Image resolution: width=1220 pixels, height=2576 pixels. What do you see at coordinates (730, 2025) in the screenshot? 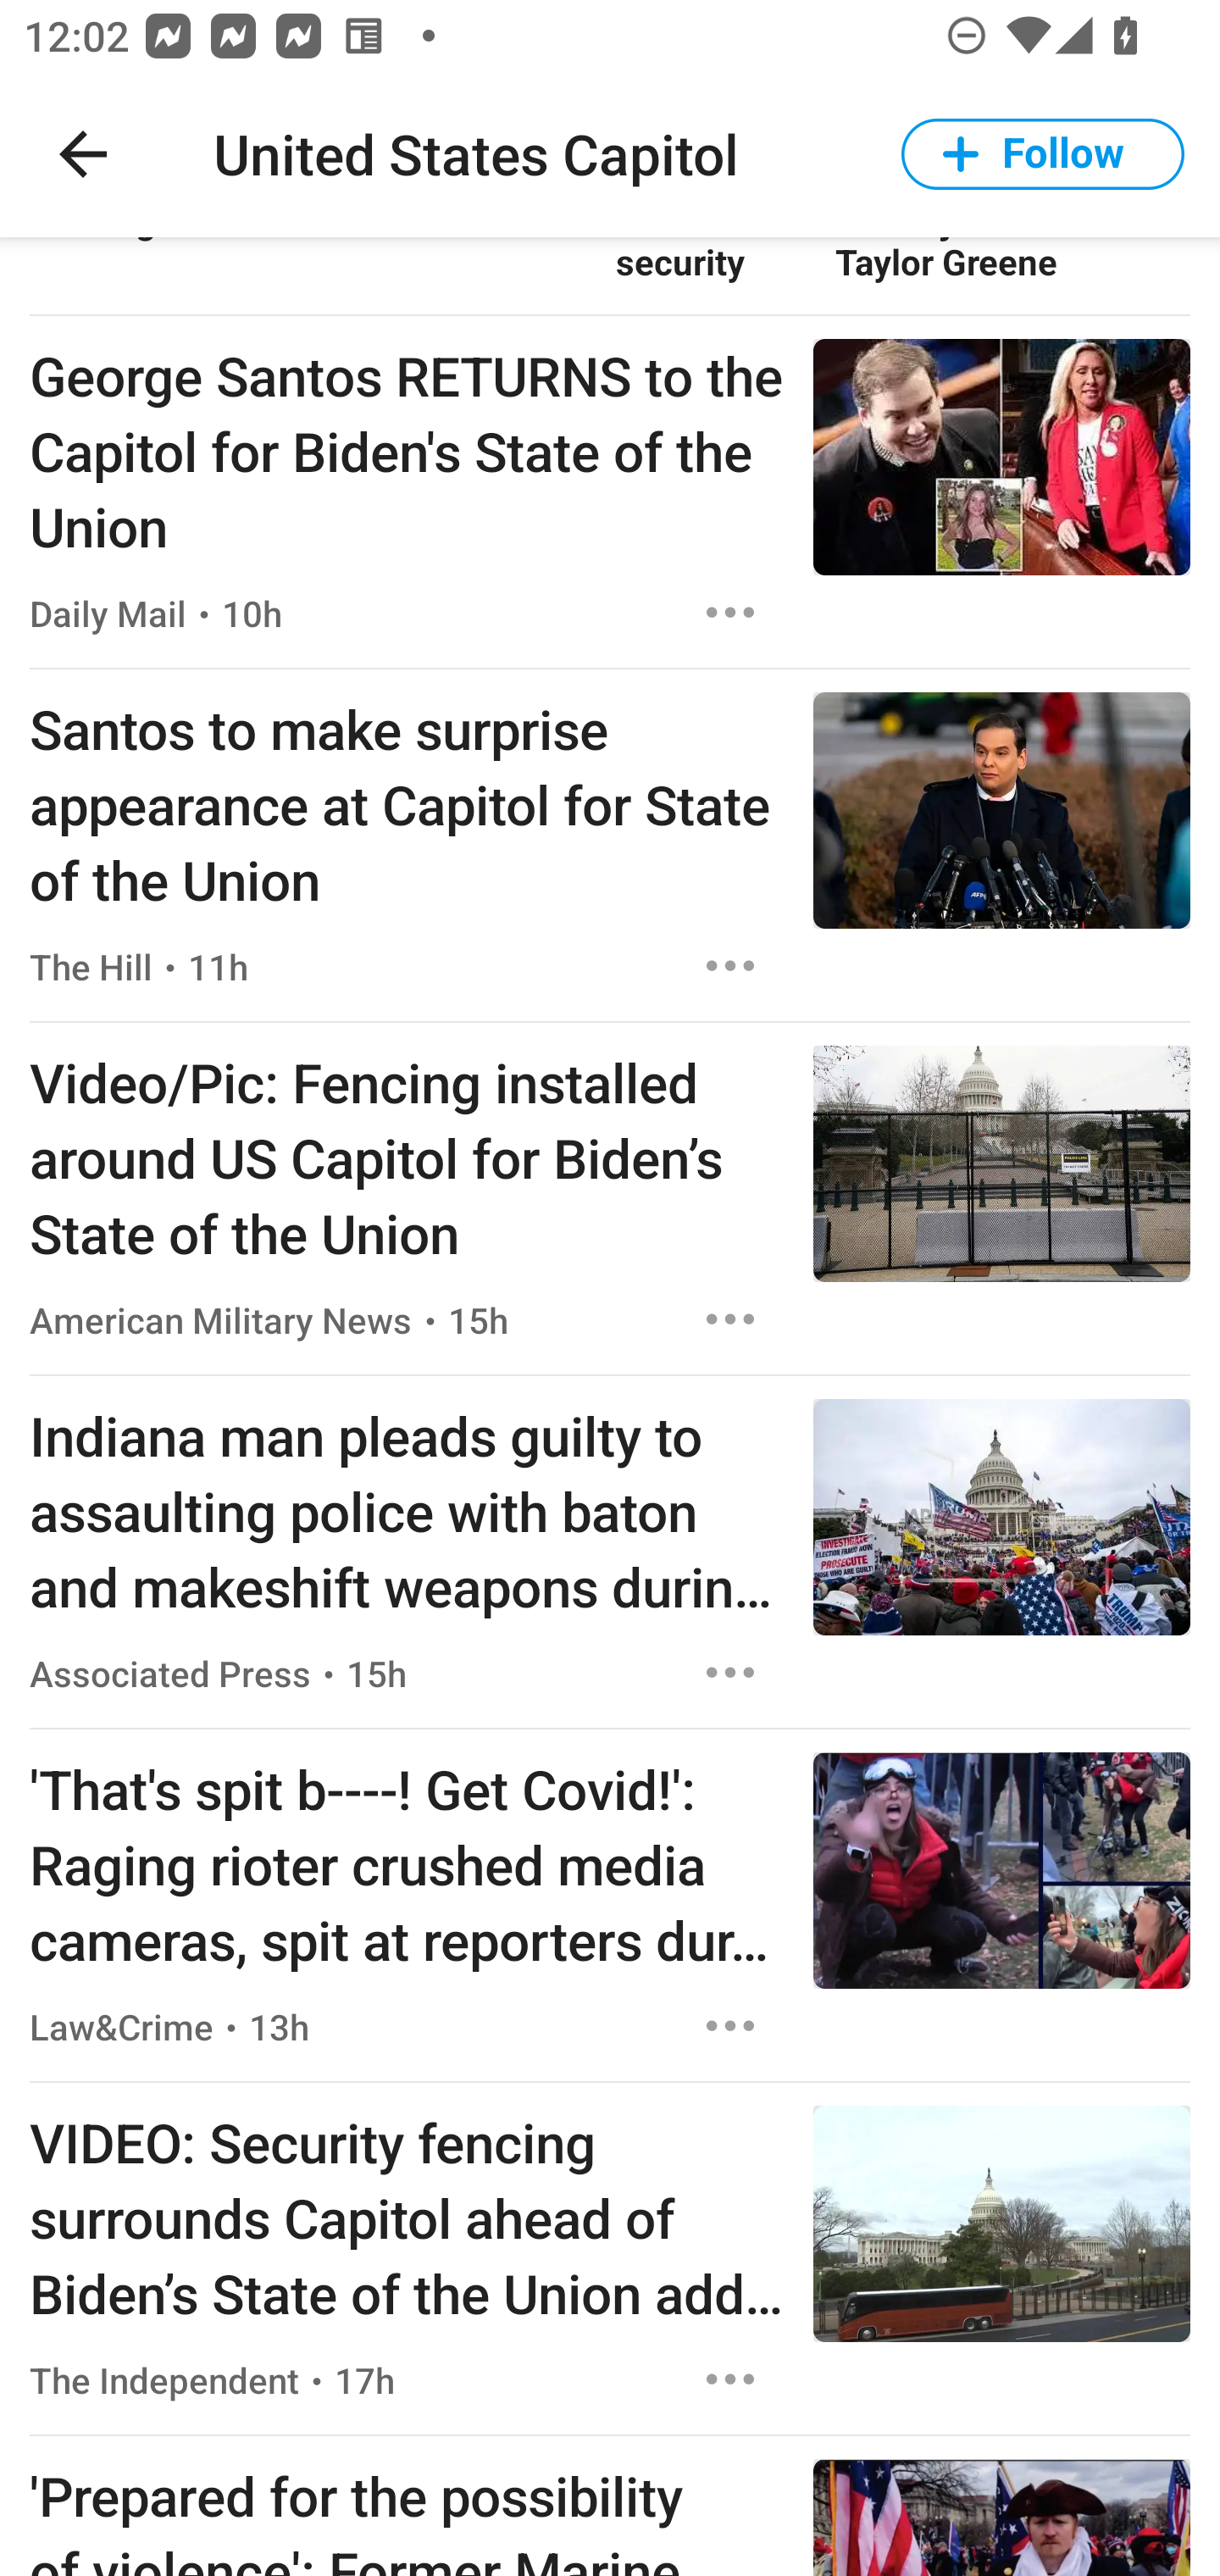
I see `Options` at bounding box center [730, 2025].